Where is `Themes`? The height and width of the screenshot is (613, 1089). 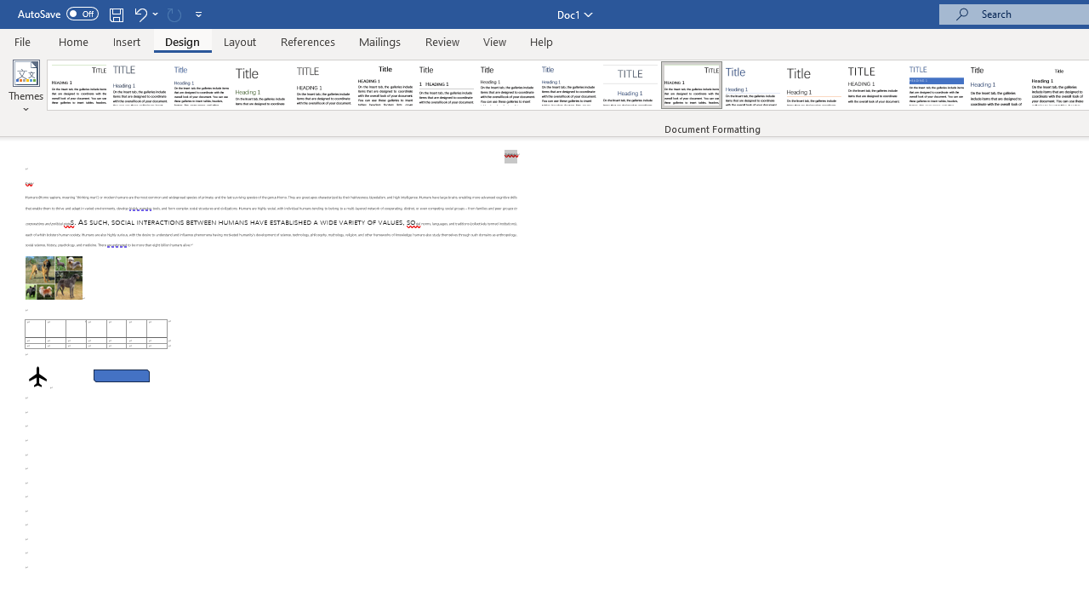
Themes is located at coordinates (26, 87).